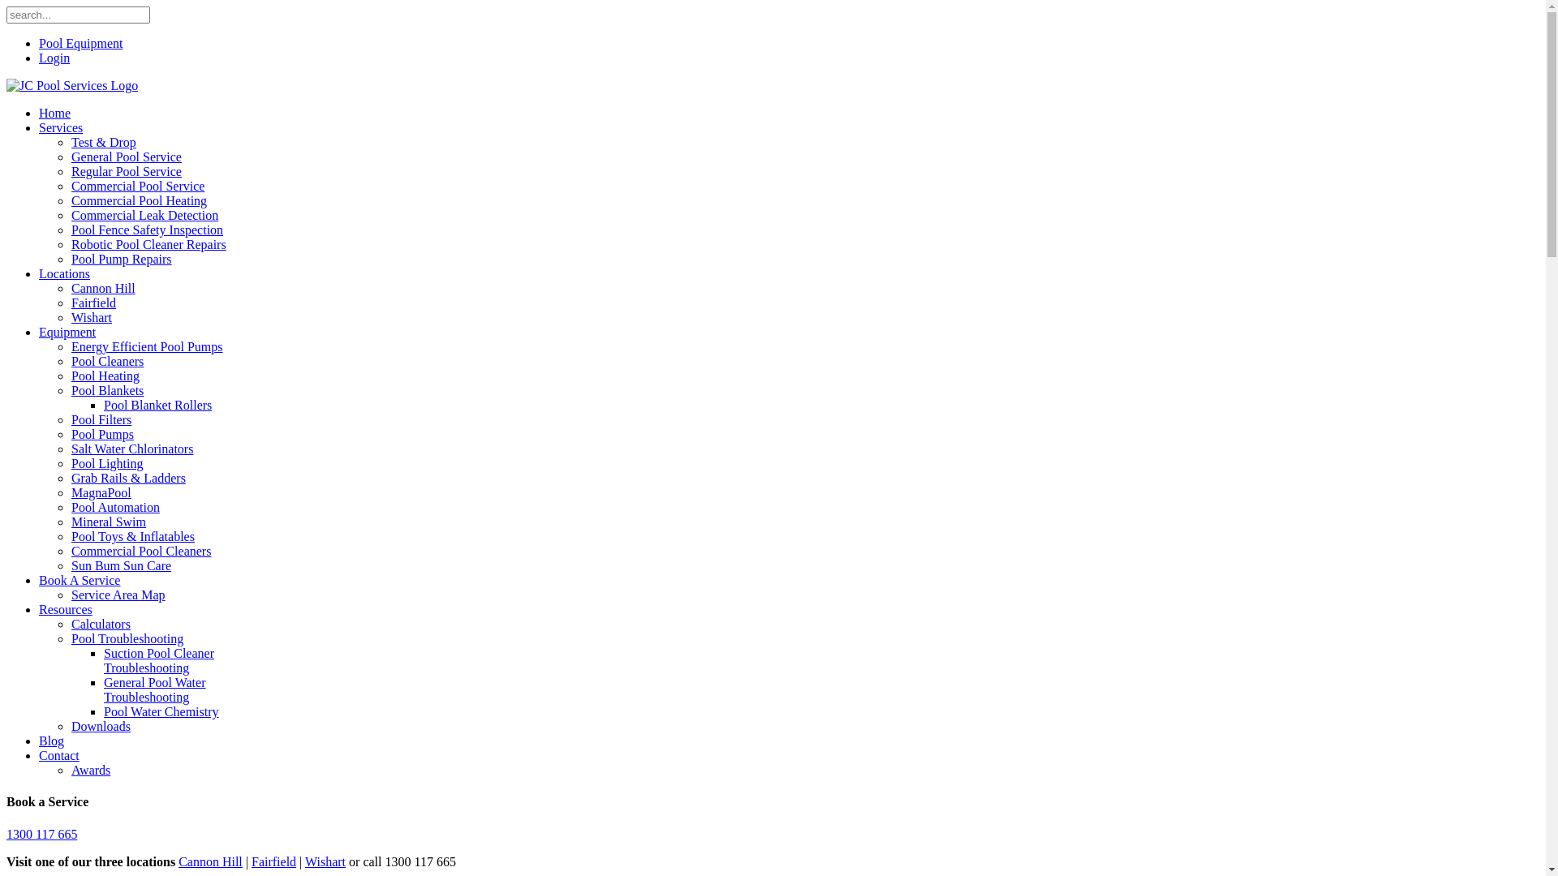  Describe the element at coordinates (107, 362) in the screenshot. I see `Pool Cleaners` at that location.